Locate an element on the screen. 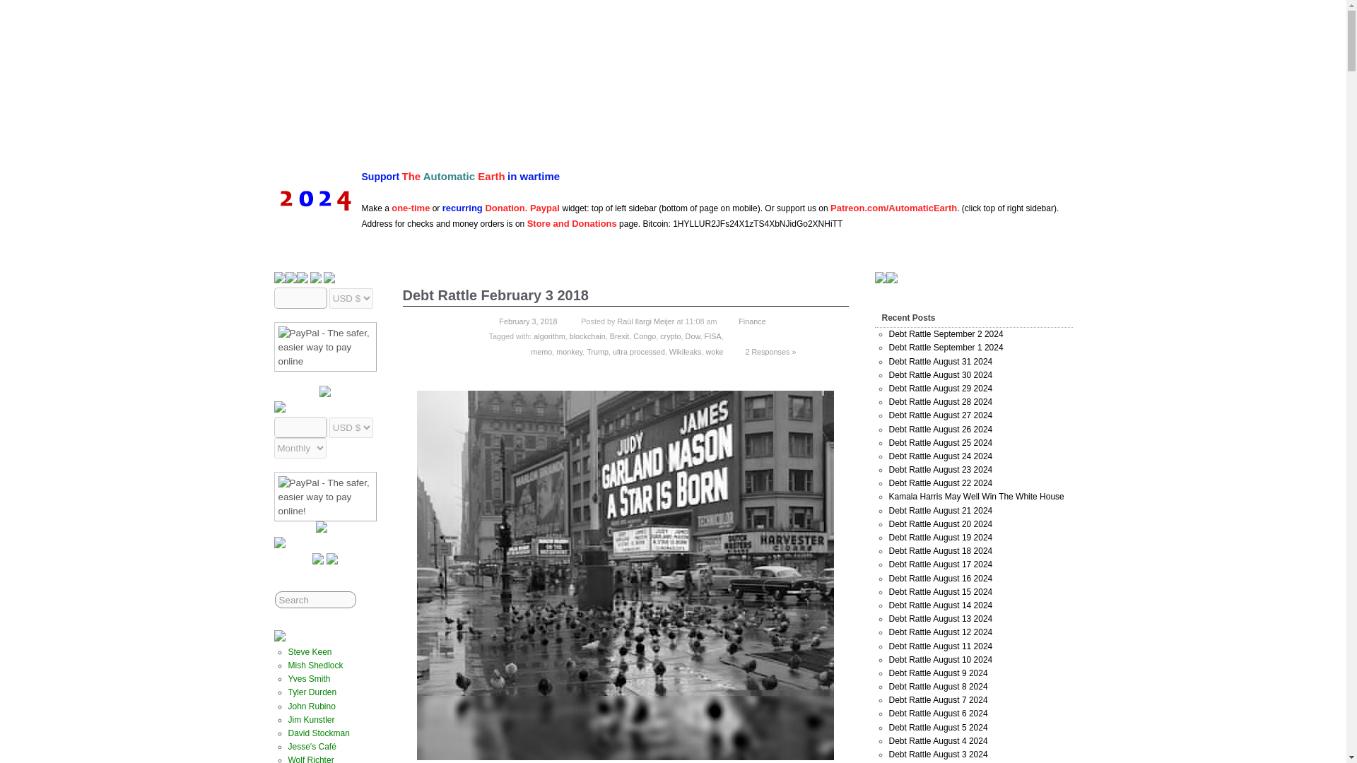 This screenshot has width=1357, height=763. ultra processed is located at coordinates (639, 352).